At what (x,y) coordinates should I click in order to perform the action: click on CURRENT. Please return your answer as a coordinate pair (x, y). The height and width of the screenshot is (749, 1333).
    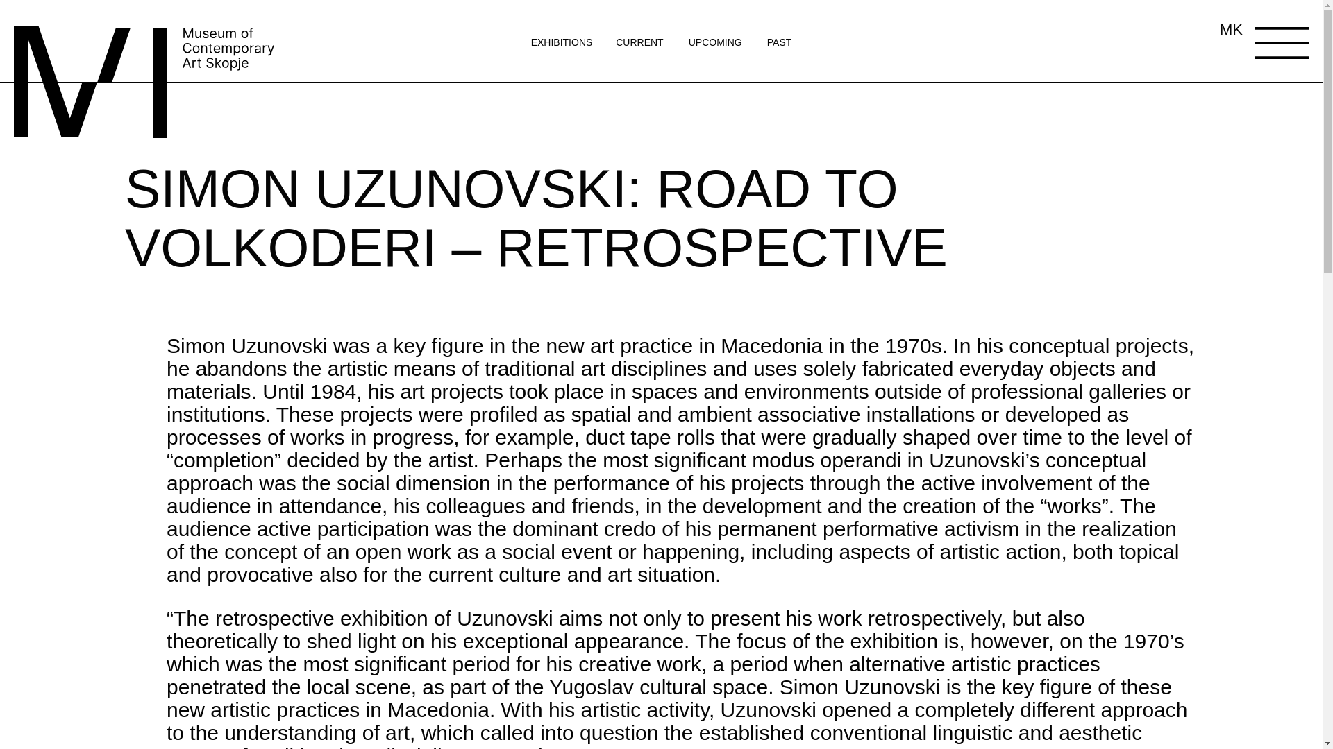
    Looking at the image, I should click on (639, 42).